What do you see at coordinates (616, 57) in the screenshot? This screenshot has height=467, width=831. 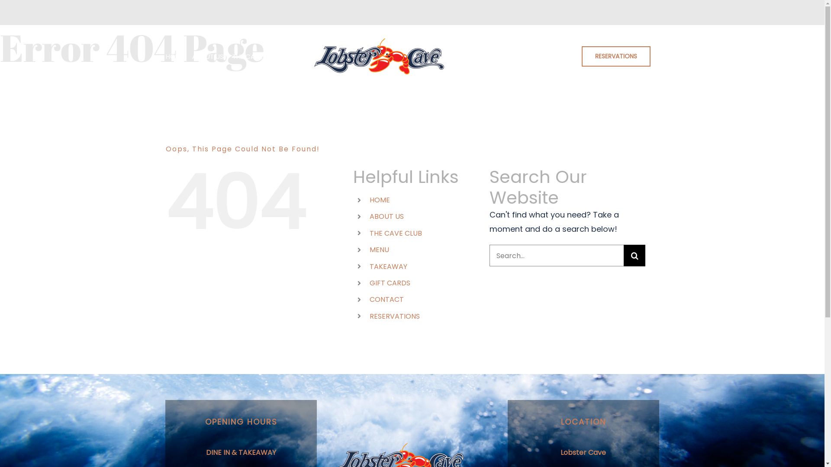 I see `RESERVATIONS` at bounding box center [616, 57].